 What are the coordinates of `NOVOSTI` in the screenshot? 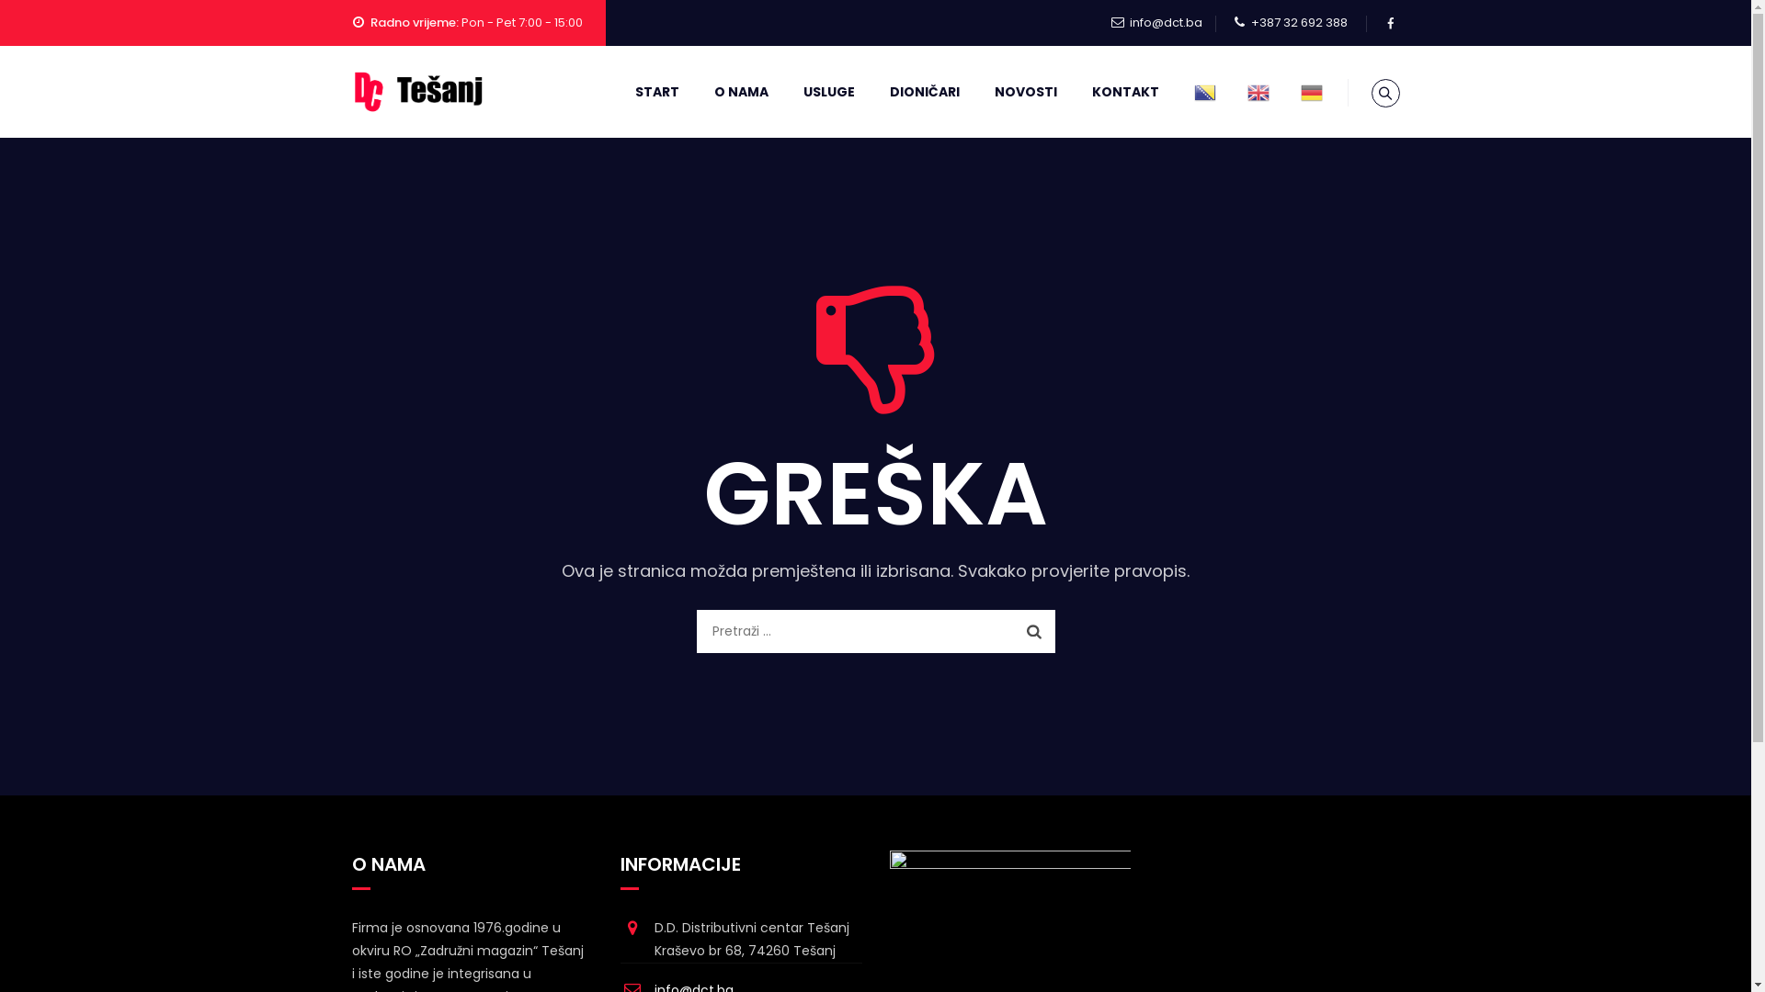 It's located at (1025, 92).